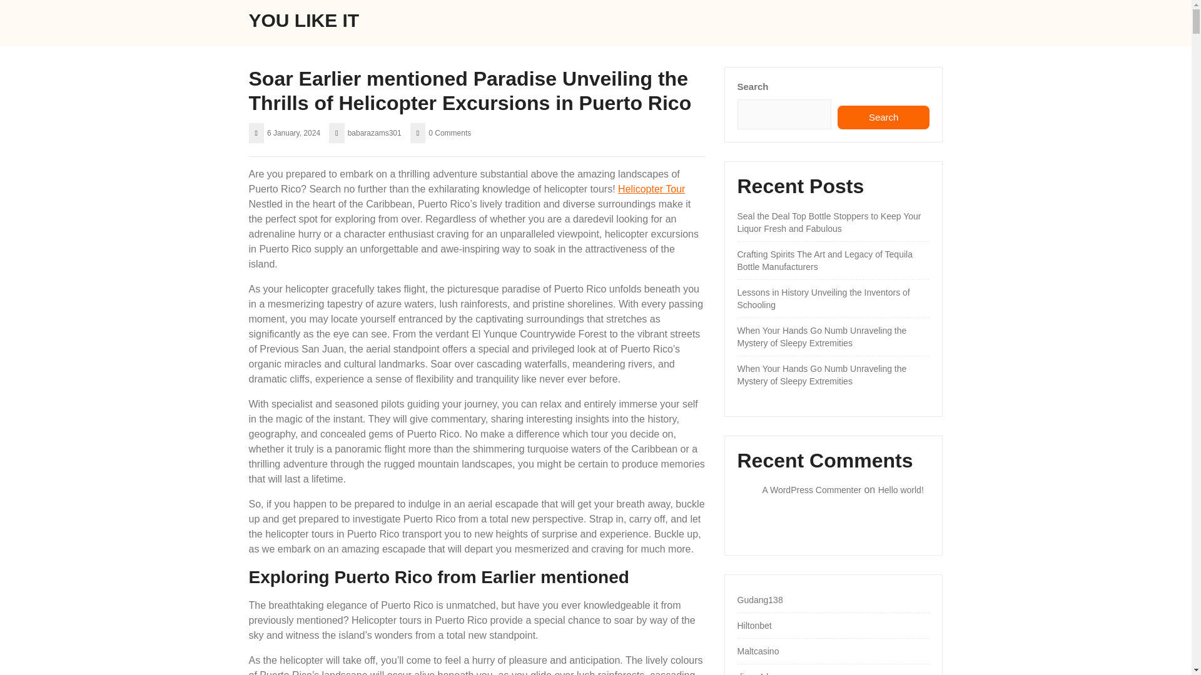  I want to click on Helicopter Tour, so click(651, 189).